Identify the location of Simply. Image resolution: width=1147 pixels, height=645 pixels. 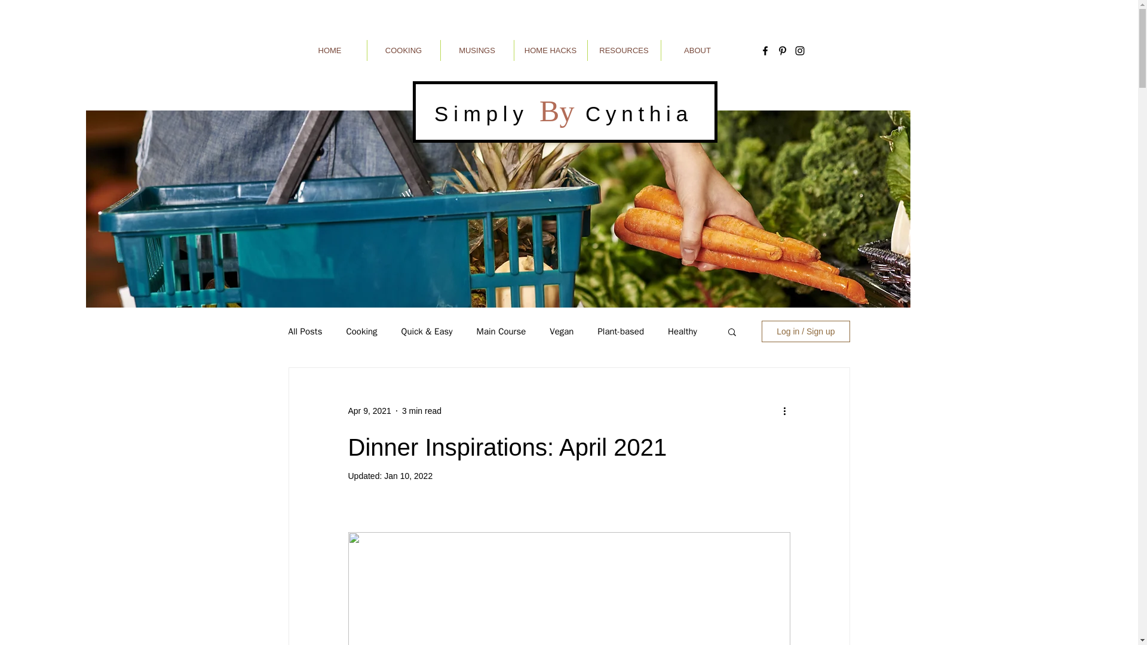
(486, 113).